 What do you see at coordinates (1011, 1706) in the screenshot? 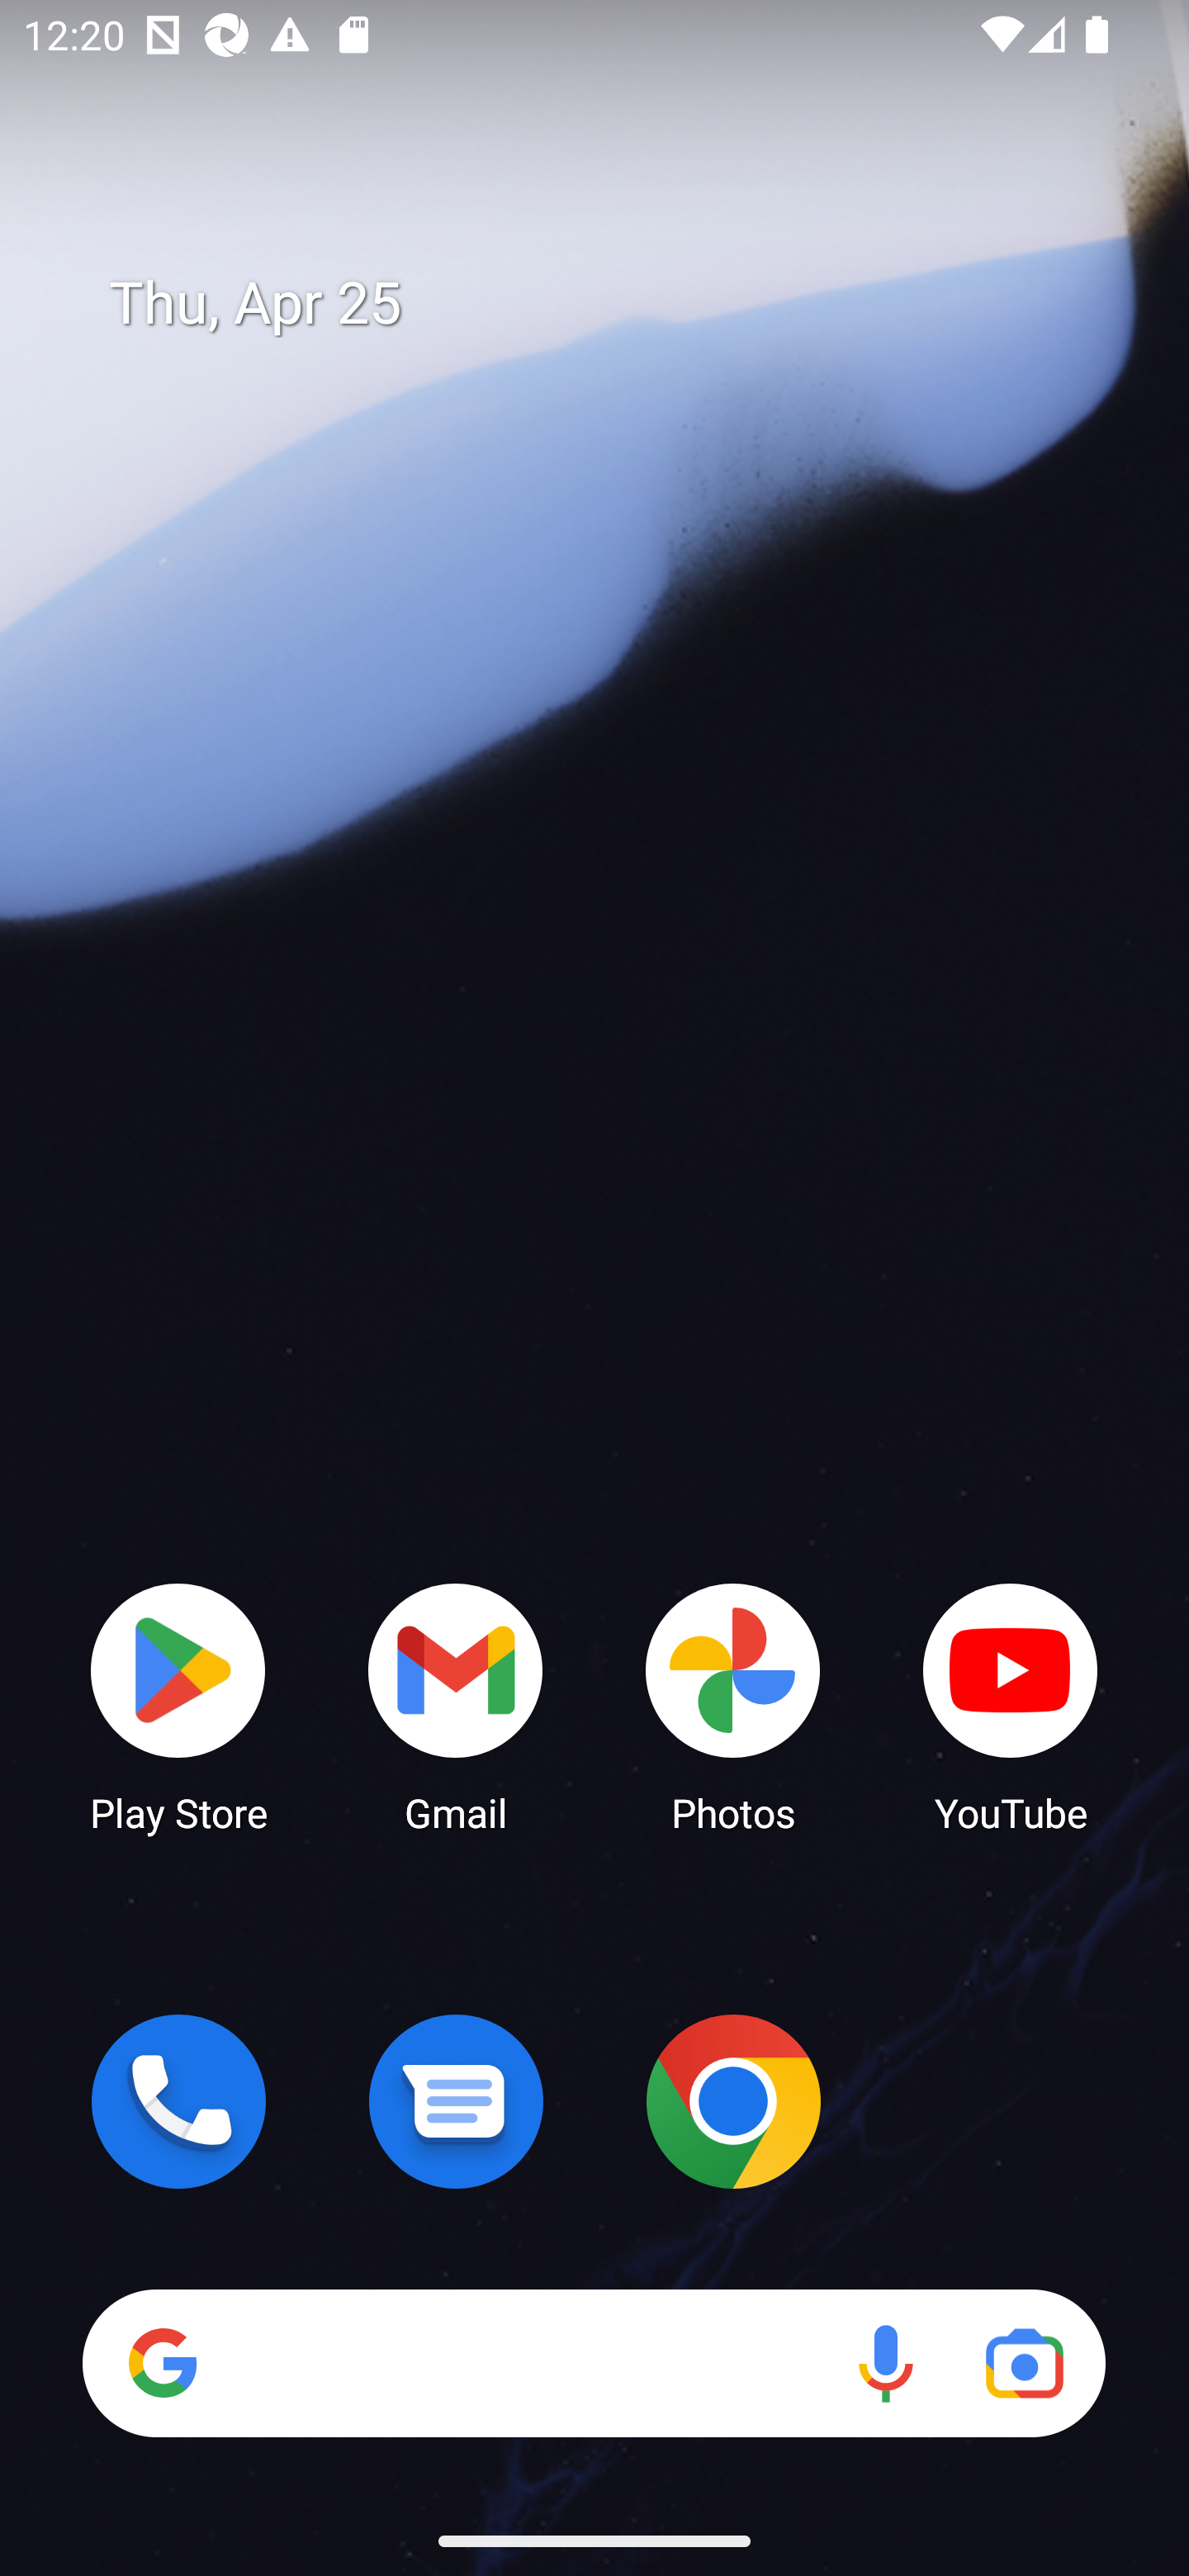
I see `YouTube` at bounding box center [1011, 1706].